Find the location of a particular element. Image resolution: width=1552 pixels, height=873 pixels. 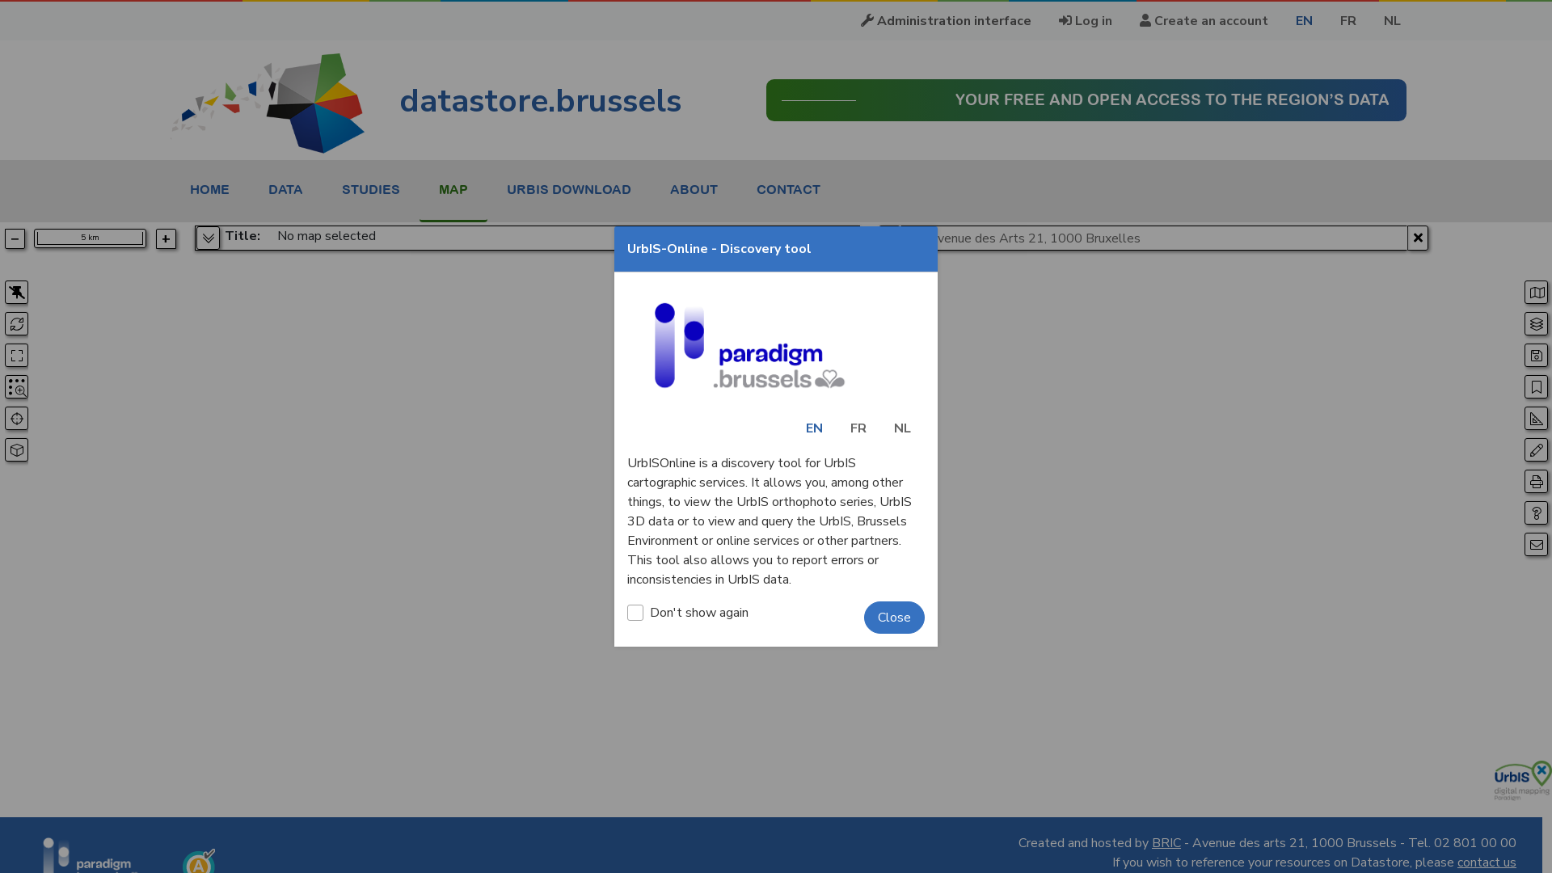

STUDIES is located at coordinates (371, 189).